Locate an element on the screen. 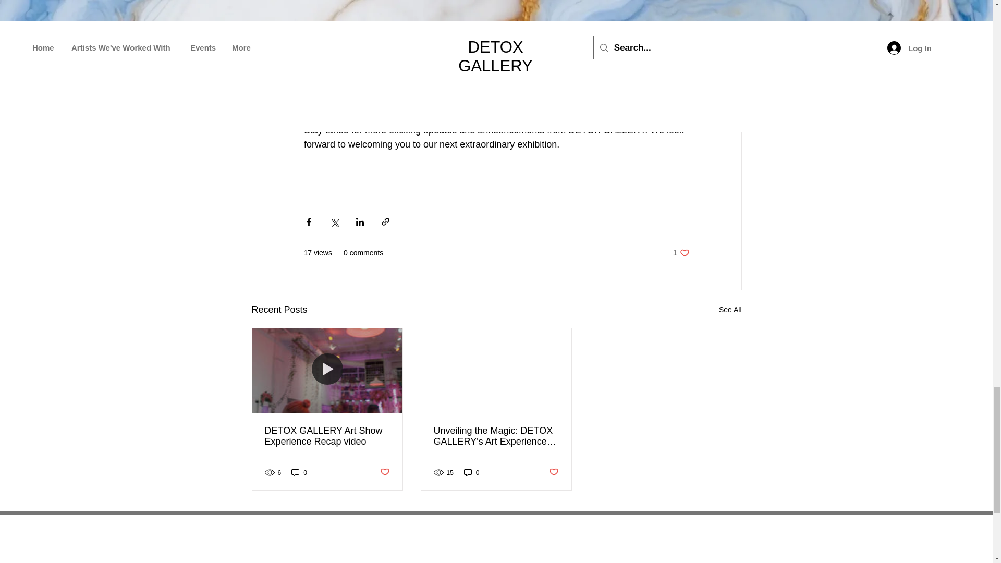 The width and height of the screenshot is (1001, 563). Post not marked as liked is located at coordinates (327, 436).